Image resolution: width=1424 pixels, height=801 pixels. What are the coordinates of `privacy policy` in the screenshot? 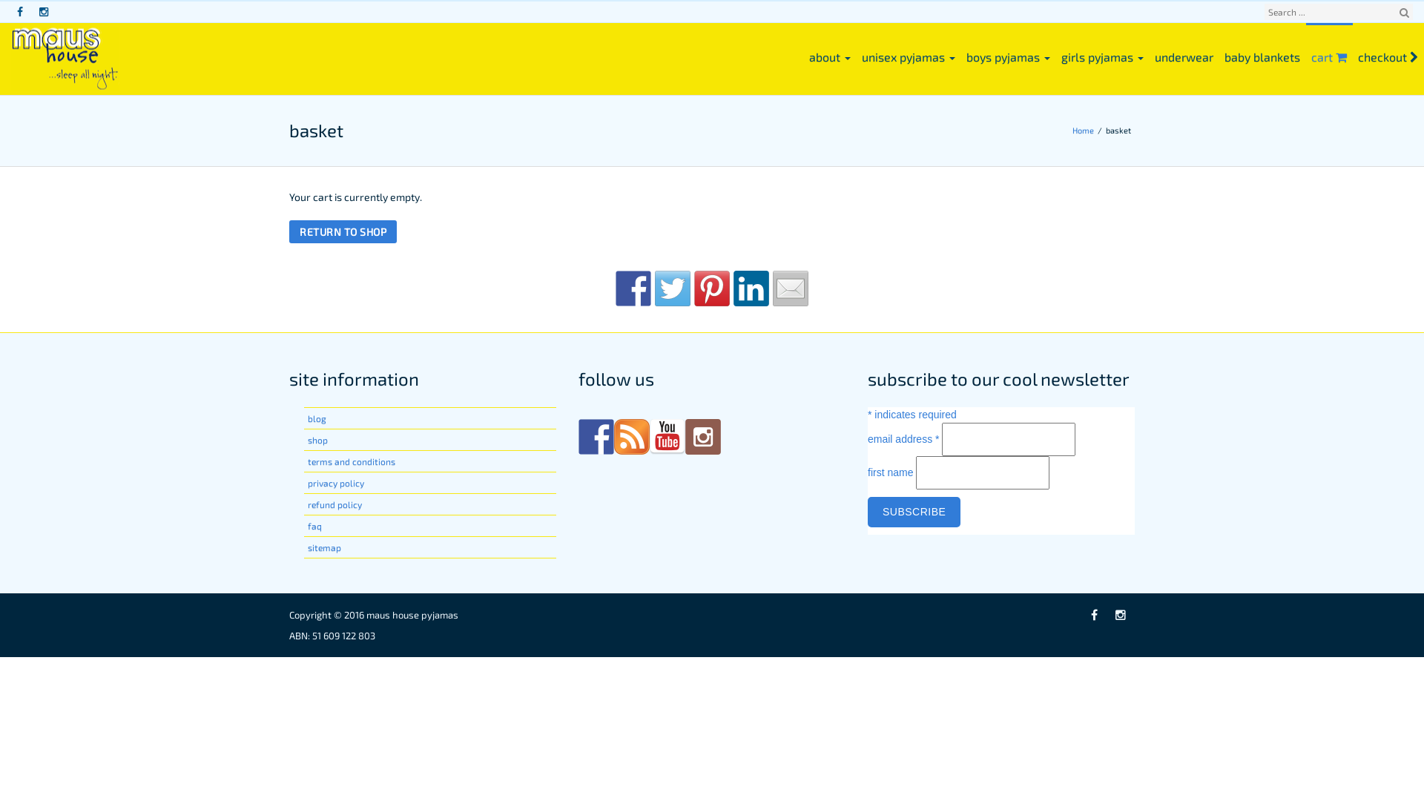 It's located at (336, 483).